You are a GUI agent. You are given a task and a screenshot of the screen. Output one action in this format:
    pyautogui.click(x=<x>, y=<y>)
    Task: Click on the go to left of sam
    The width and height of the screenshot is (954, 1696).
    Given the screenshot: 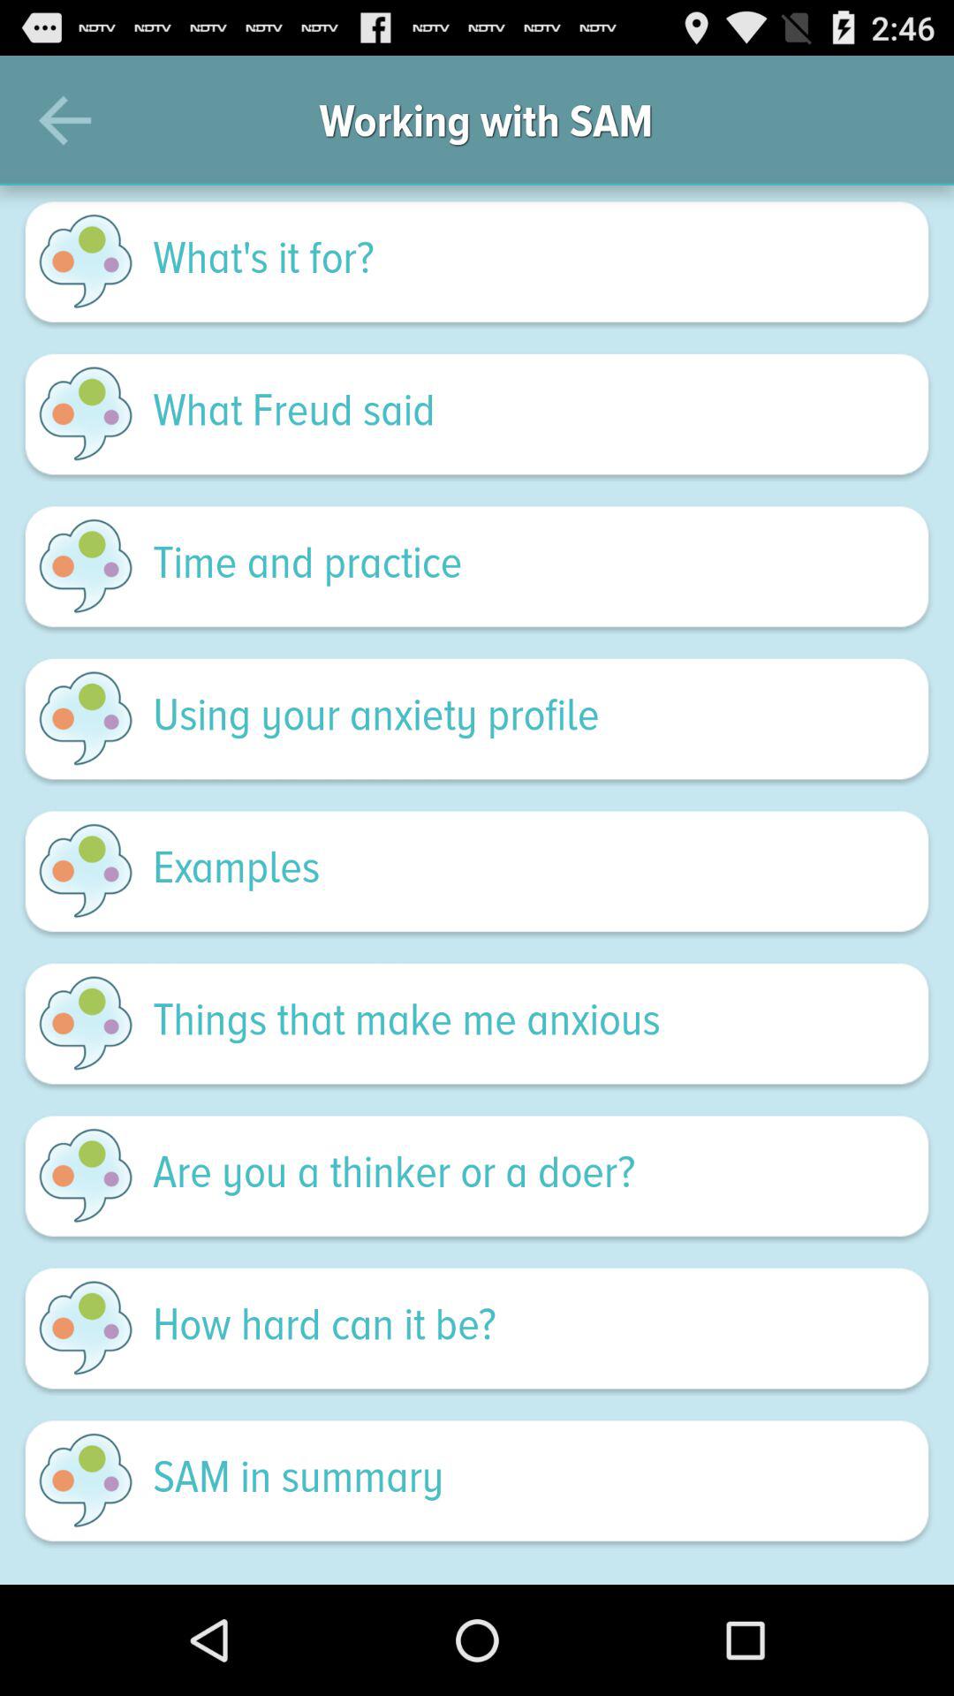 What is the action you would take?
    pyautogui.click(x=86, y=1480)
    